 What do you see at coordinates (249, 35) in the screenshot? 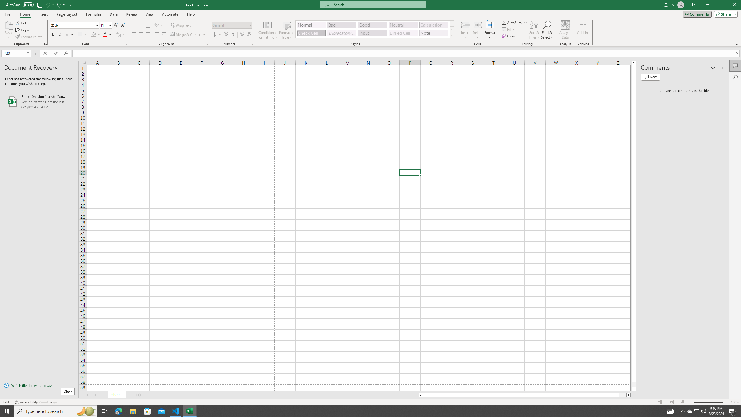
I see `Decrease Decimal` at bounding box center [249, 35].